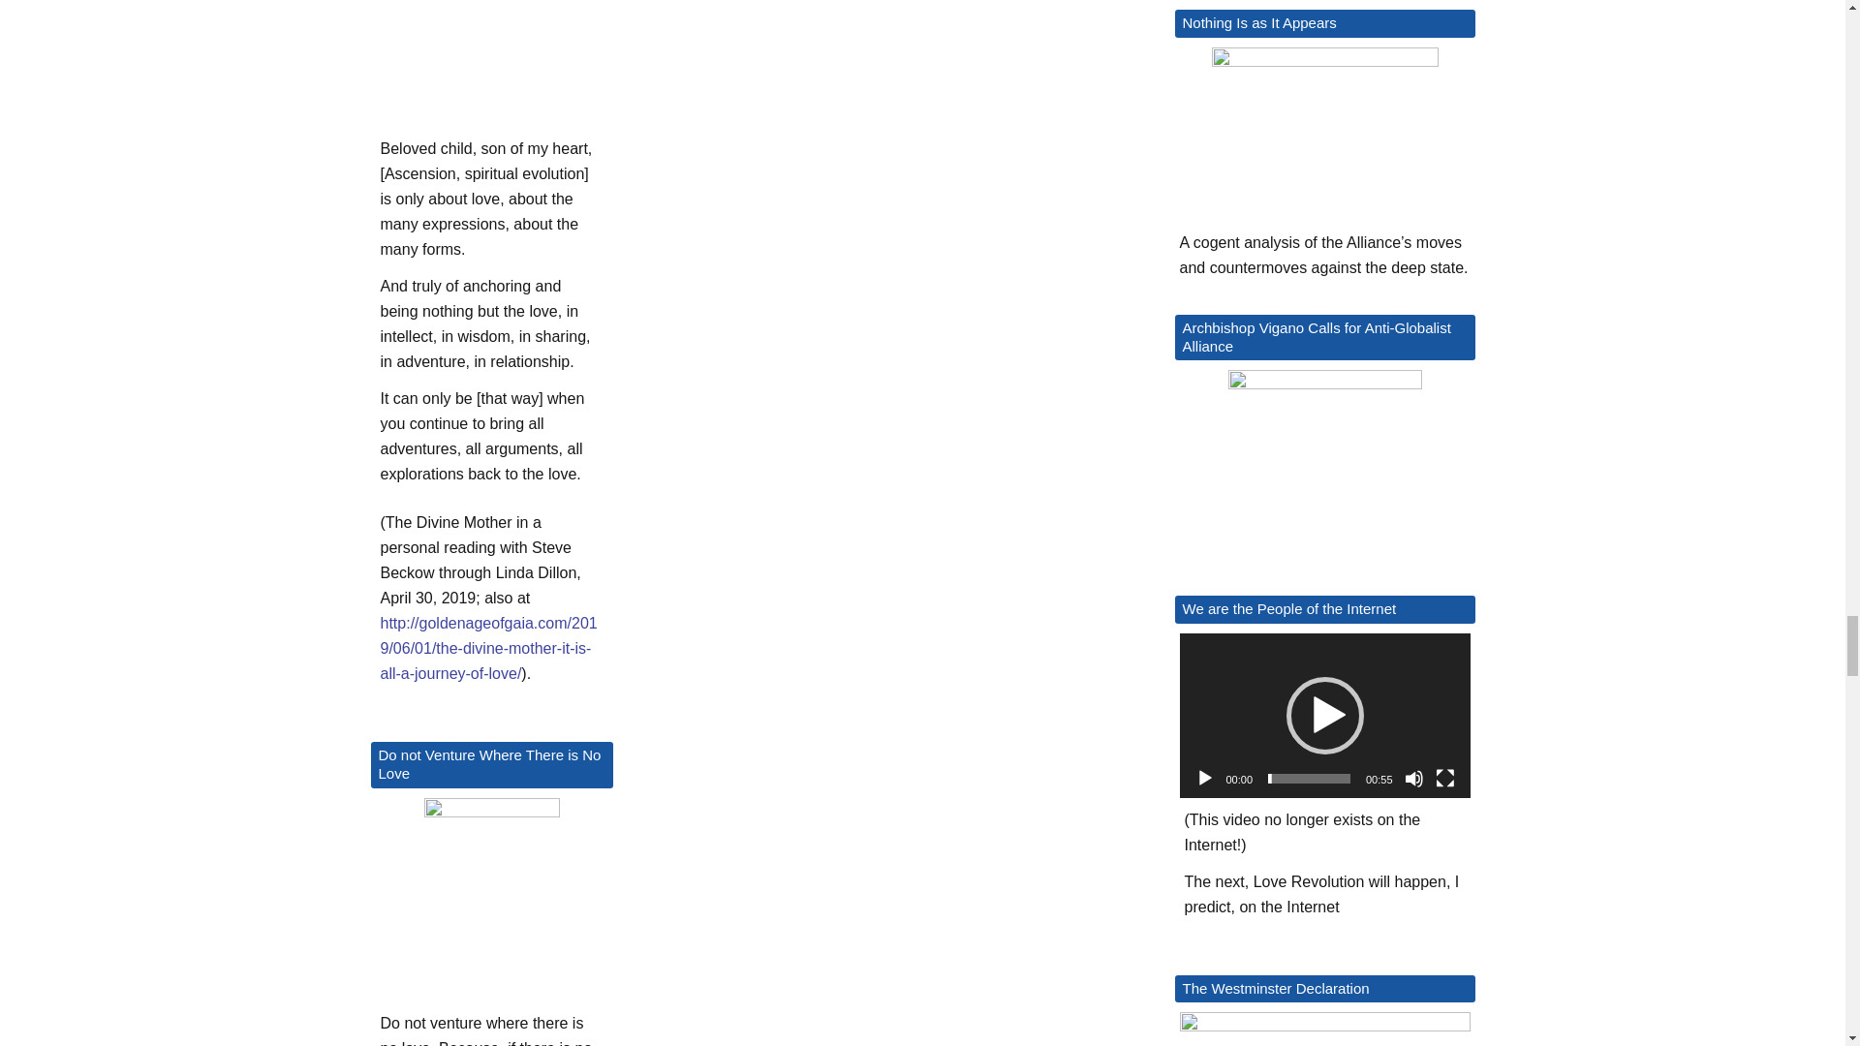 The height and width of the screenshot is (1046, 1860). I want to click on Play, so click(1205, 779).